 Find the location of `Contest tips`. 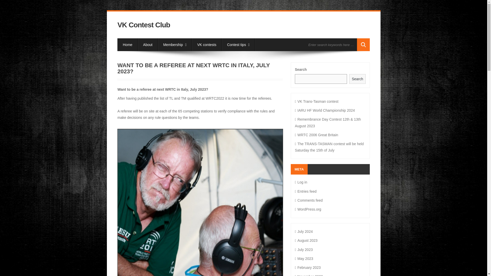

Contest tips is located at coordinates (238, 44).